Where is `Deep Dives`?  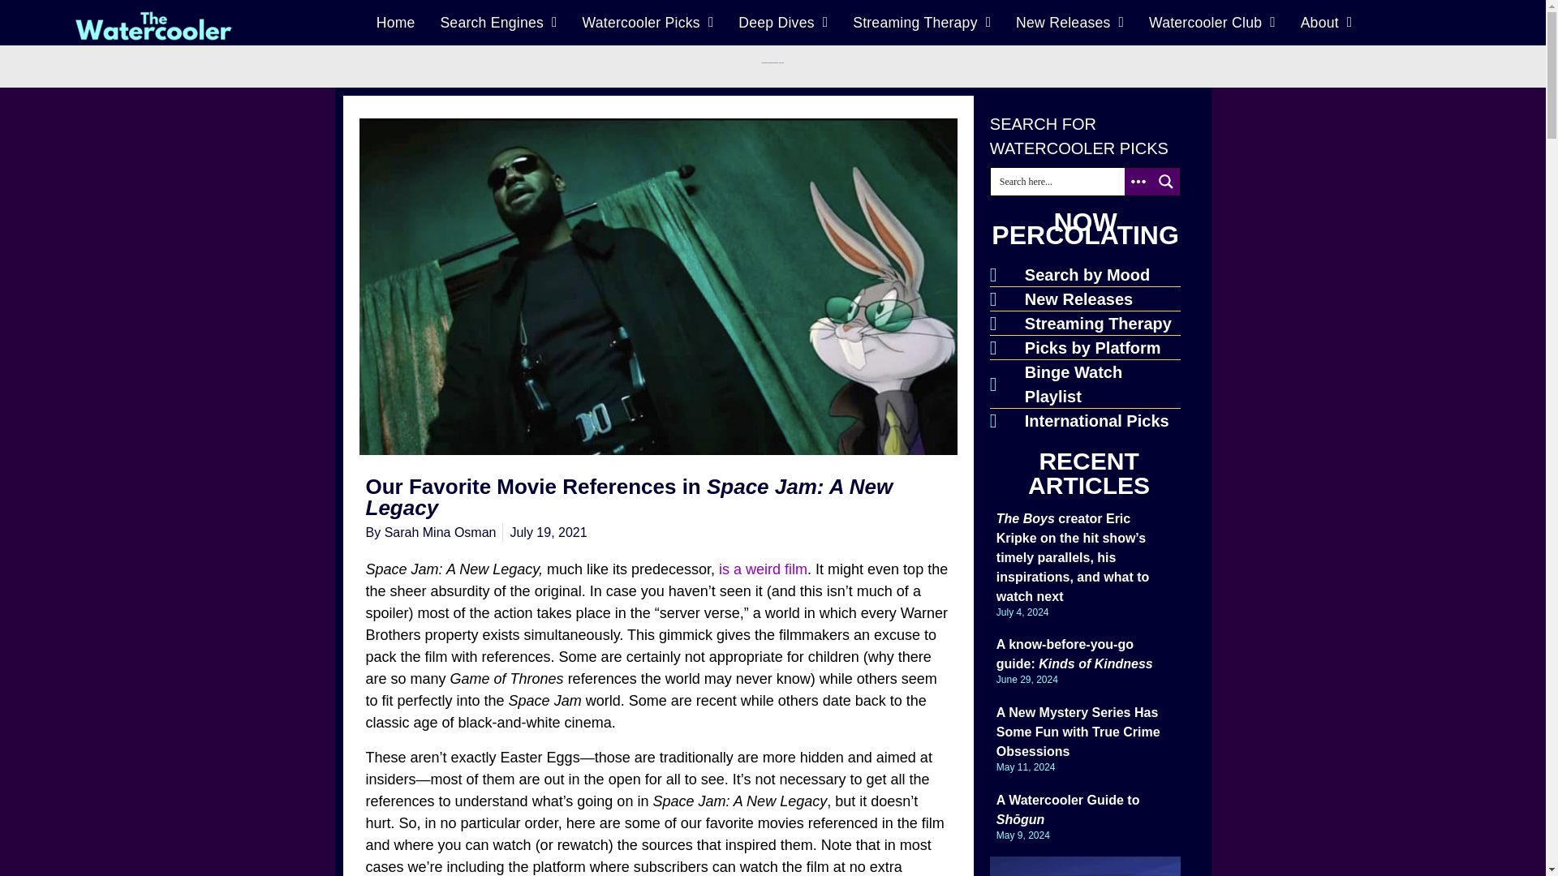
Deep Dives is located at coordinates (783, 23).